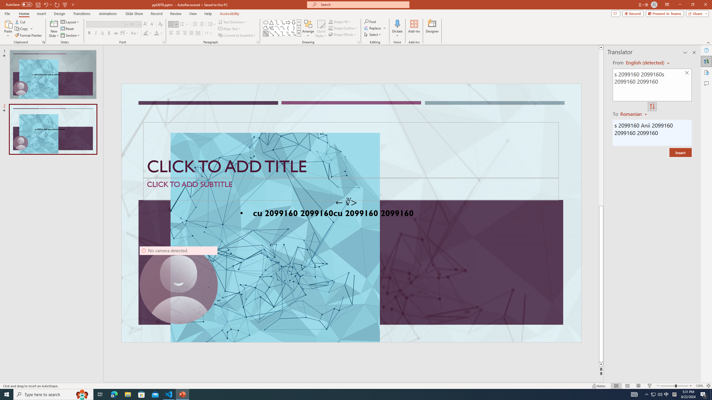 Image resolution: width=712 pixels, height=400 pixels. Describe the element at coordinates (330, 28) in the screenshot. I see `Shape Outline Green, Accent 1` at that location.